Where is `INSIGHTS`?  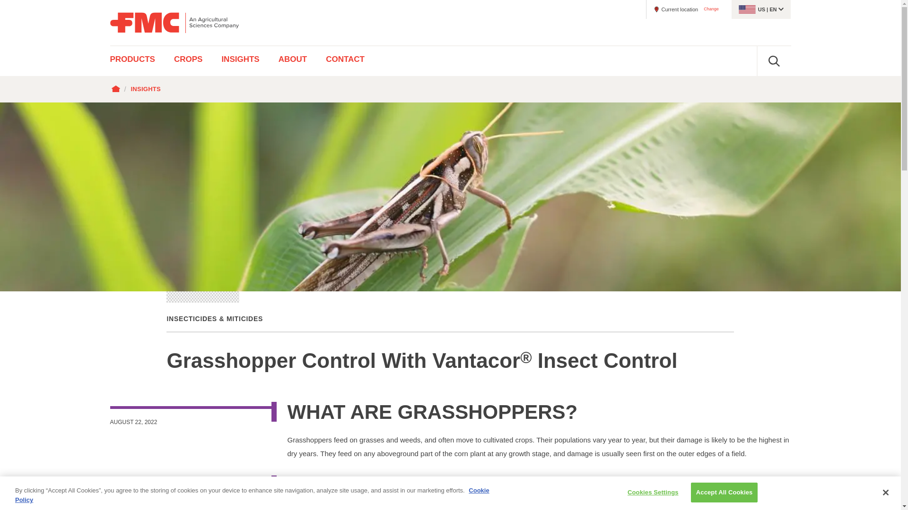
INSIGHTS is located at coordinates (146, 89).